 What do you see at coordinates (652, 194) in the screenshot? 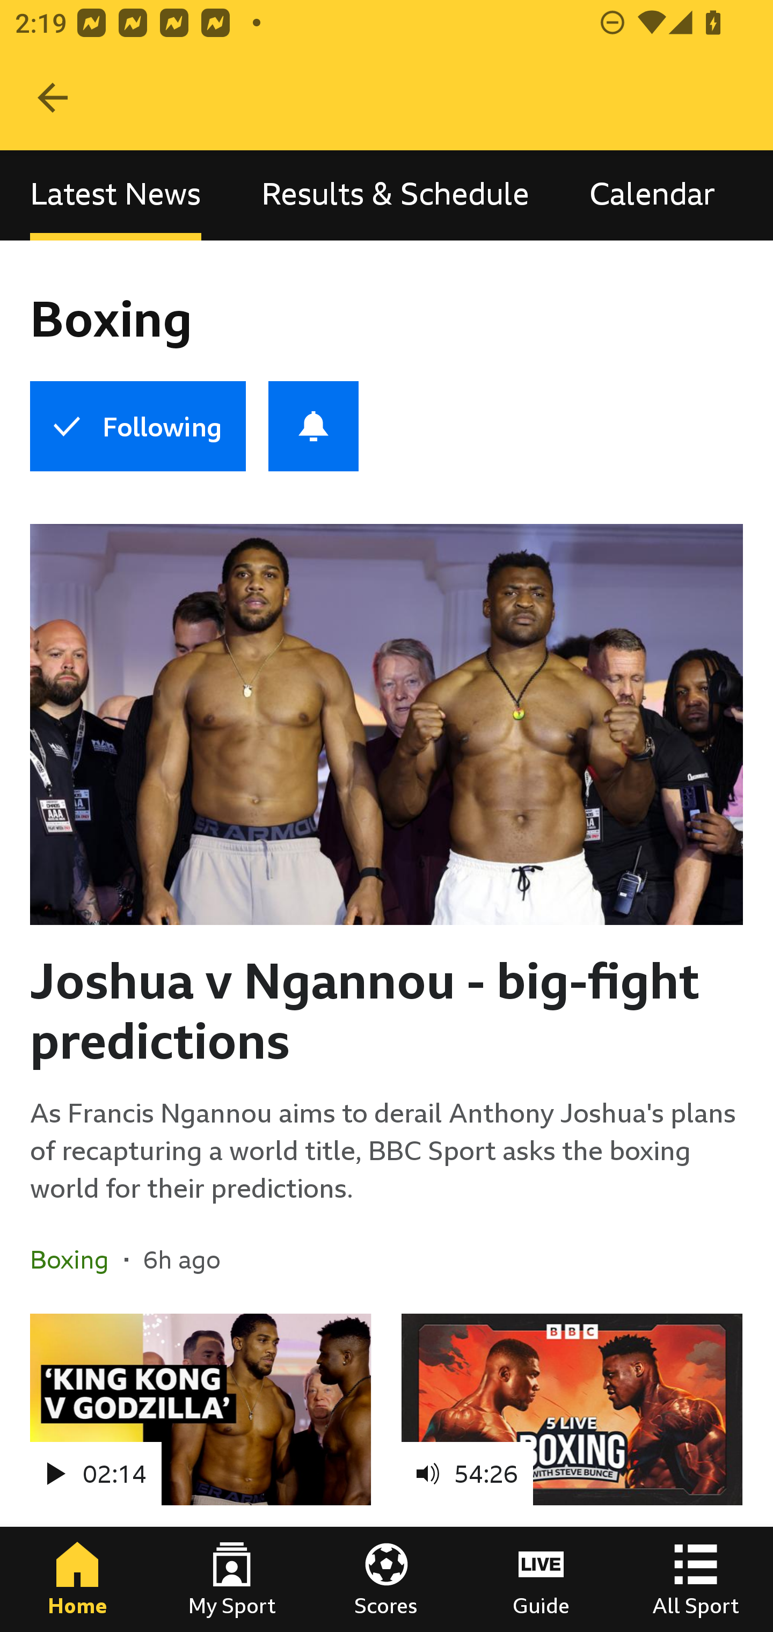
I see `Calendar` at bounding box center [652, 194].